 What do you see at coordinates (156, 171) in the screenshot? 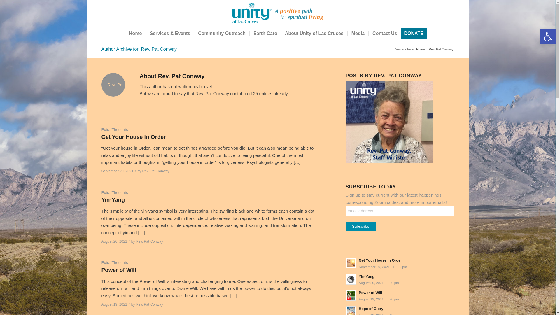
I see `Posts by Rev. Pat Conway` at bounding box center [156, 171].